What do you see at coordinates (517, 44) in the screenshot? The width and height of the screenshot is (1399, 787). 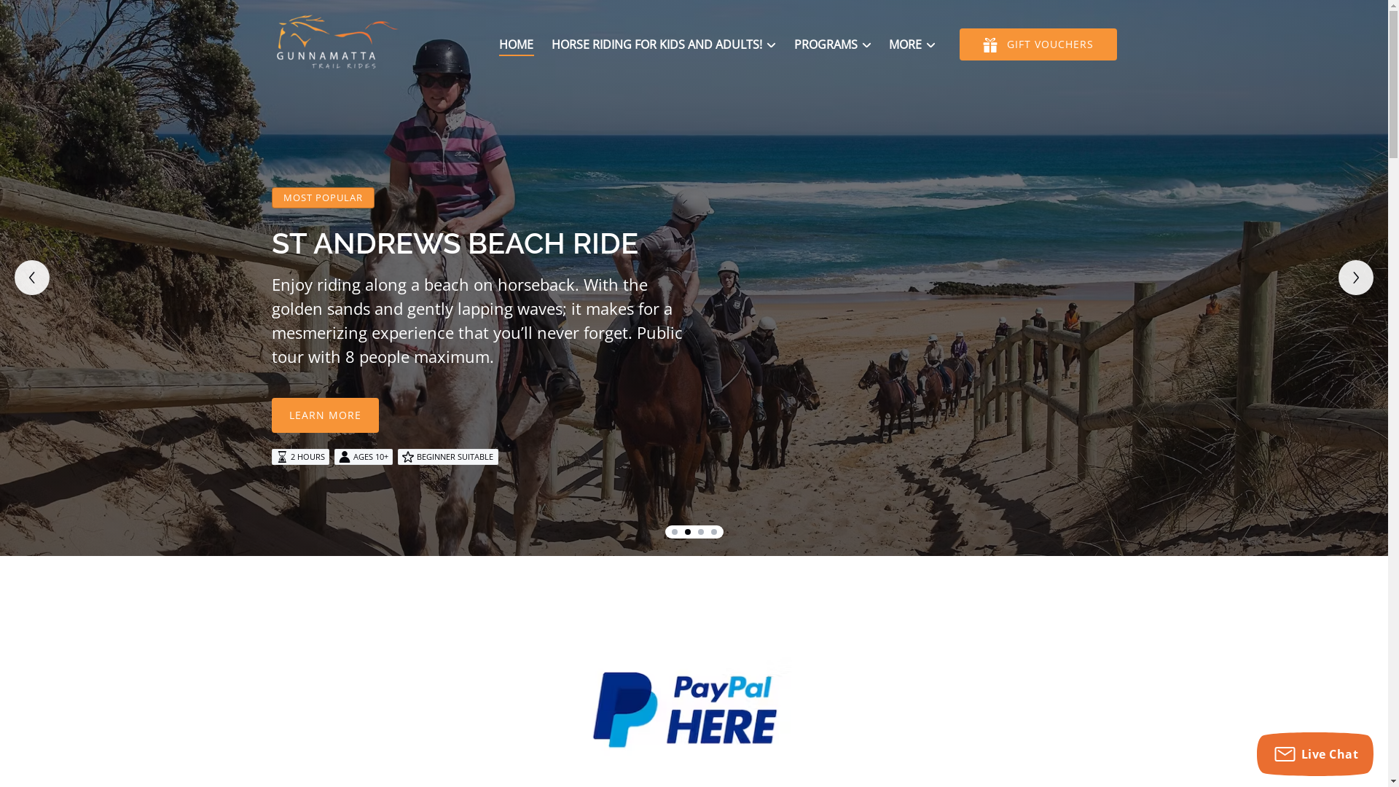 I see `HOME` at bounding box center [517, 44].